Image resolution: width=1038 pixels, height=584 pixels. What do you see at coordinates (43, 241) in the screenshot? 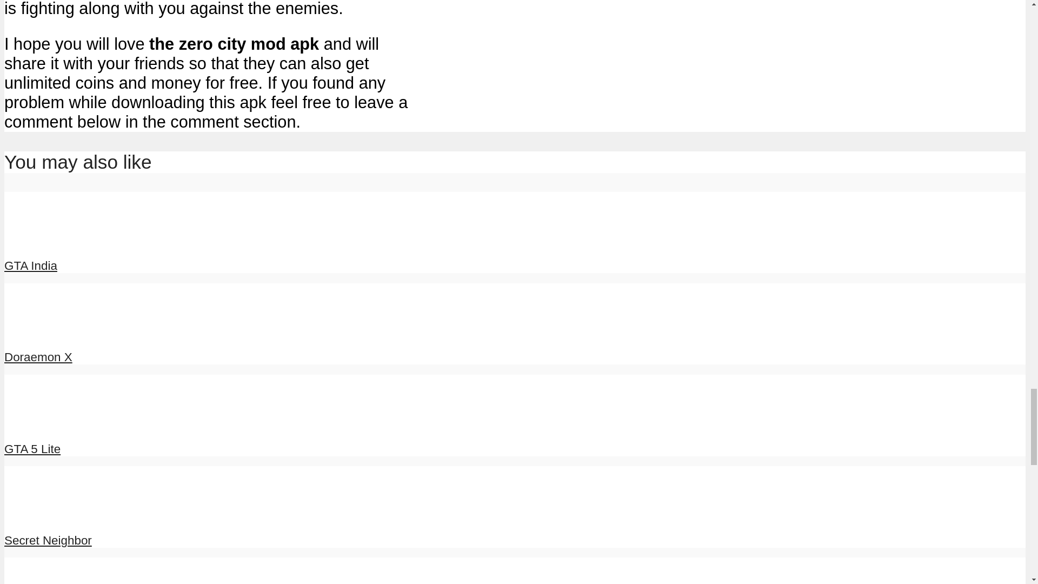
I see `GTA India` at bounding box center [43, 241].